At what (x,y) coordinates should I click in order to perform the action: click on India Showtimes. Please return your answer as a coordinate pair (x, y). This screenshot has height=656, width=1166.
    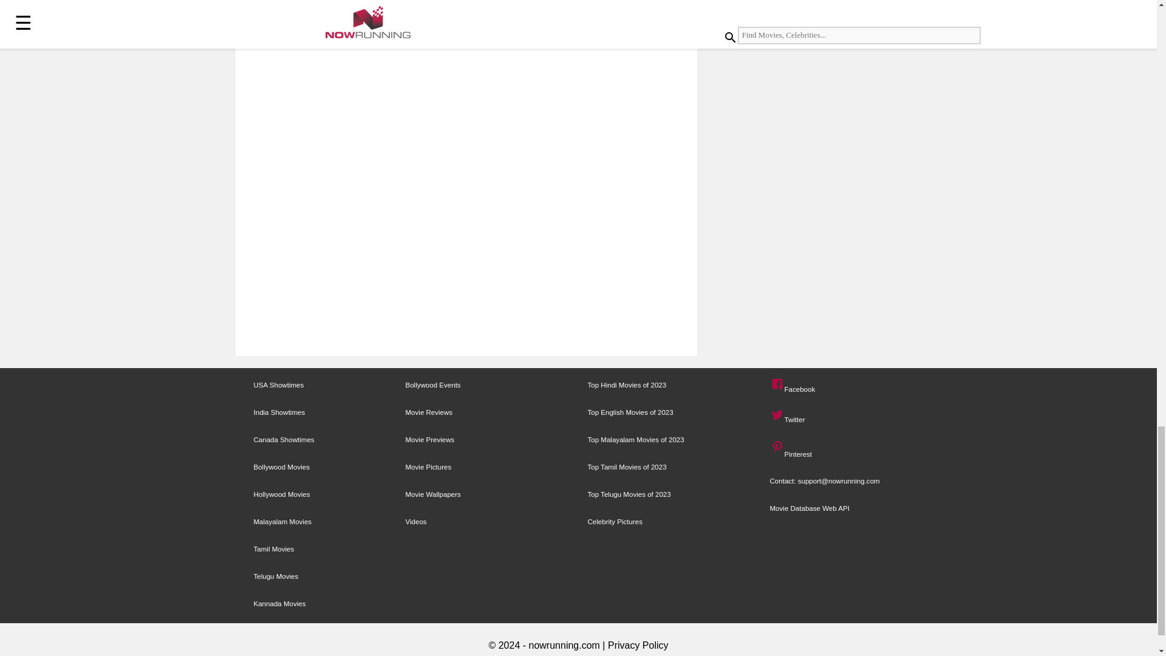
    Looking at the image, I should click on (279, 412).